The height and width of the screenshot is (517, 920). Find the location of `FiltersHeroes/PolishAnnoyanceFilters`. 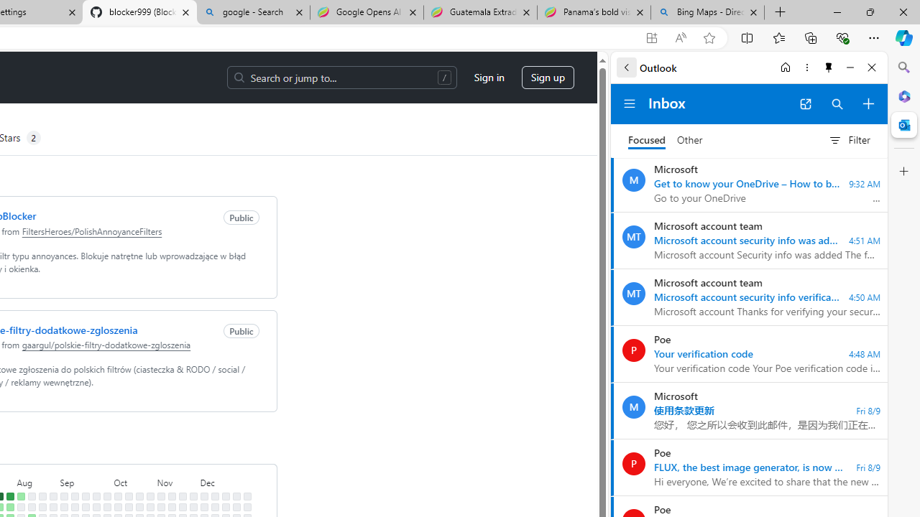

FiltersHeroes/PolishAnnoyanceFilters is located at coordinates (92, 230).